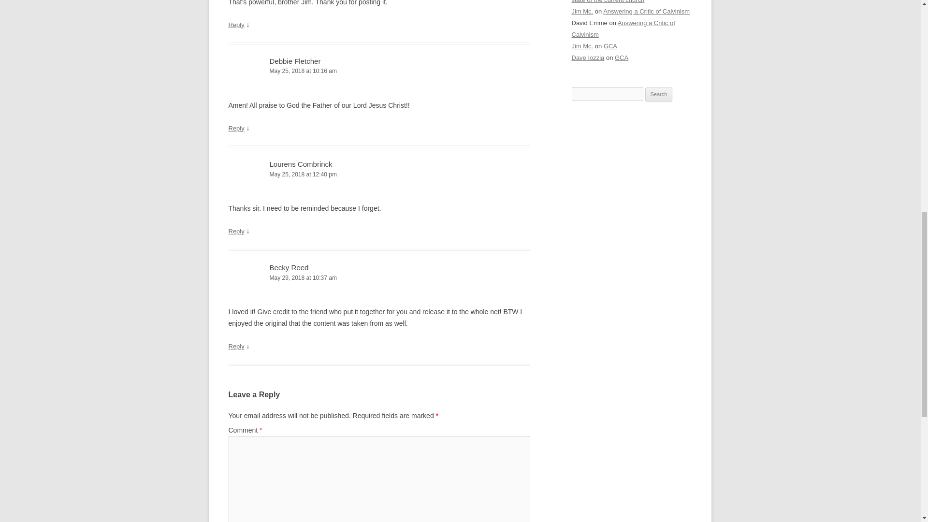 This screenshot has height=522, width=928. What do you see at coordinates (236, 346) in the screenshot?
I see `Reply` at bounding box center [236, 346].